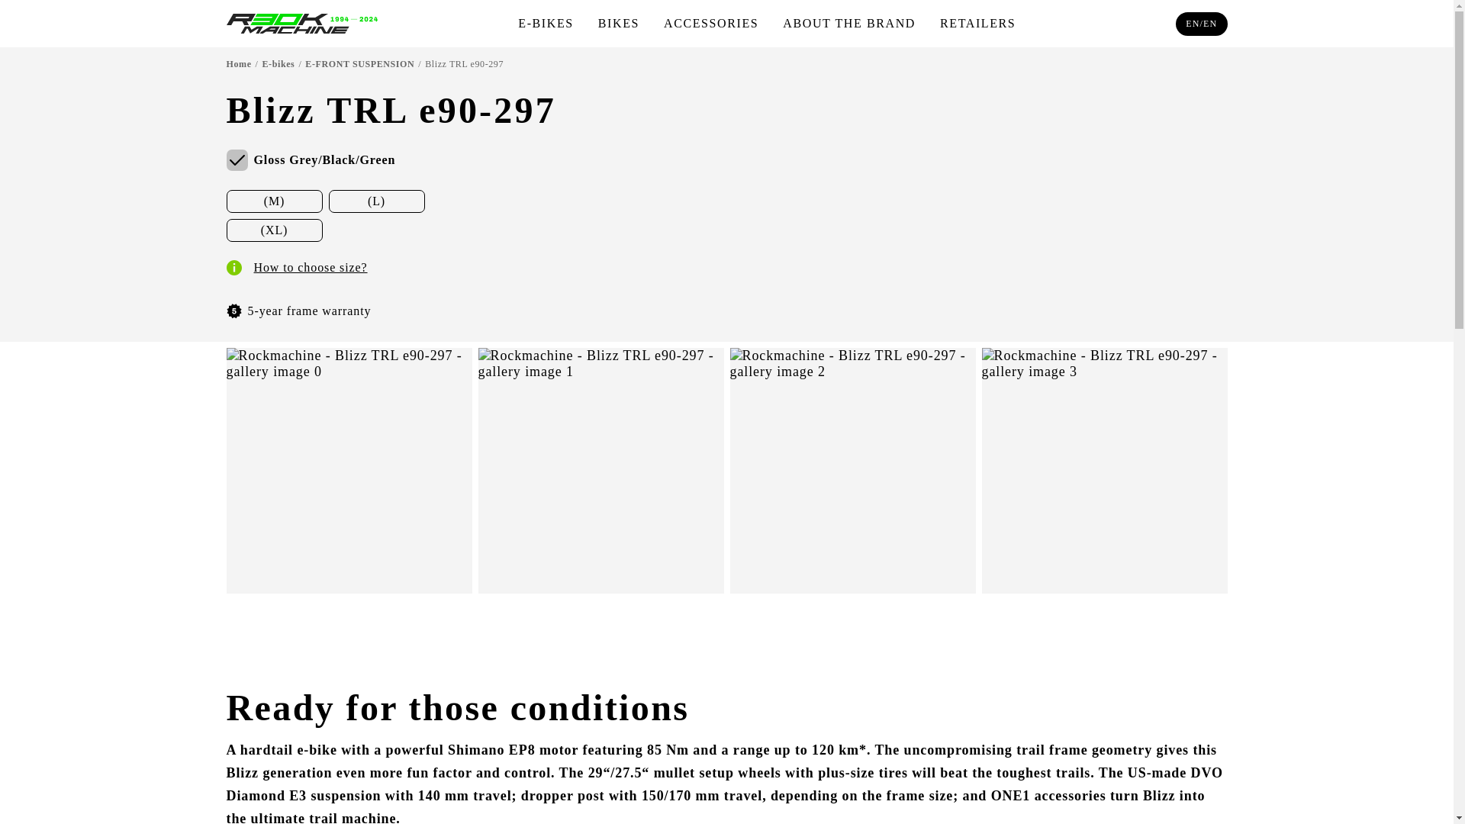  I want to click on How to choose size?, so click(296, 267).